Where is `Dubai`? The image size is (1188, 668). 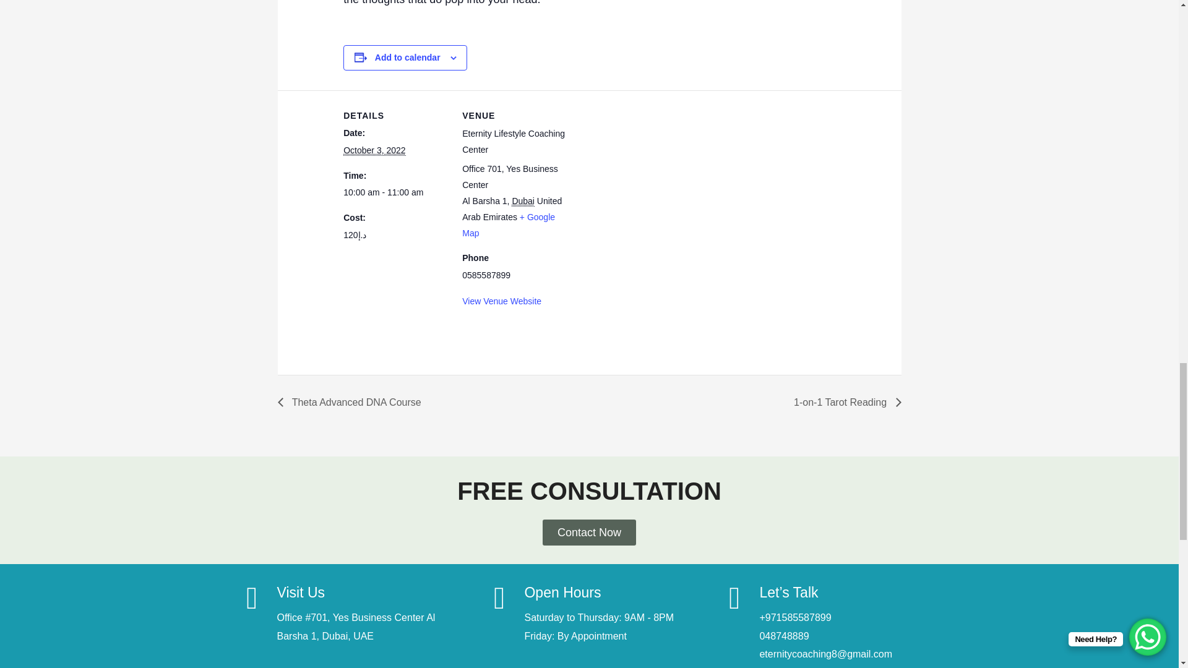
Dubai is located at coordinates (523, 201).